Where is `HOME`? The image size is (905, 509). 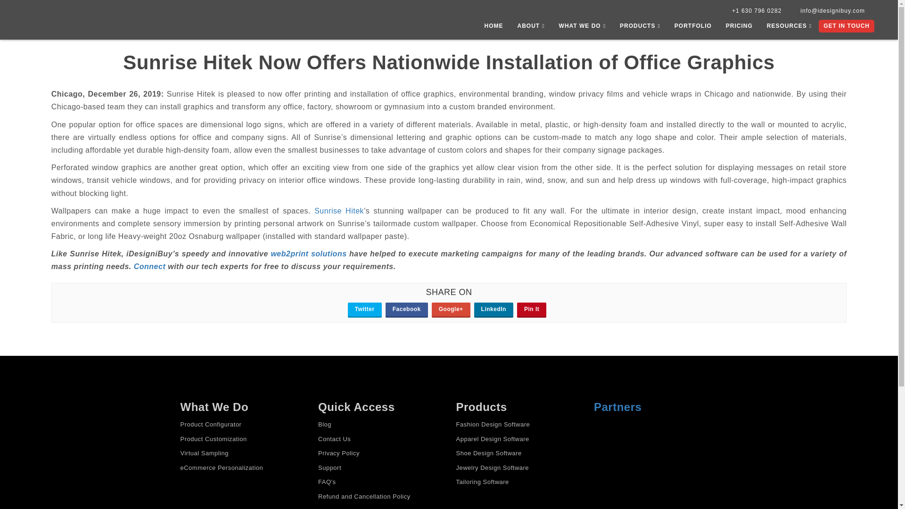 HOME is located at coordinates (493, 28).